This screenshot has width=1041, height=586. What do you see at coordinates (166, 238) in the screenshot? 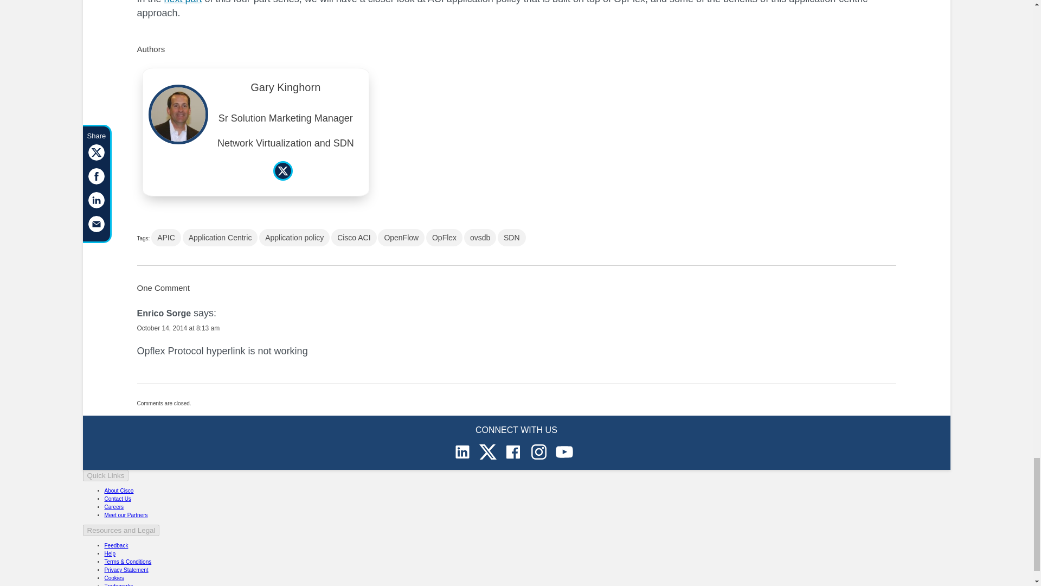
I see `APIC` at bounding box center [166, 238].